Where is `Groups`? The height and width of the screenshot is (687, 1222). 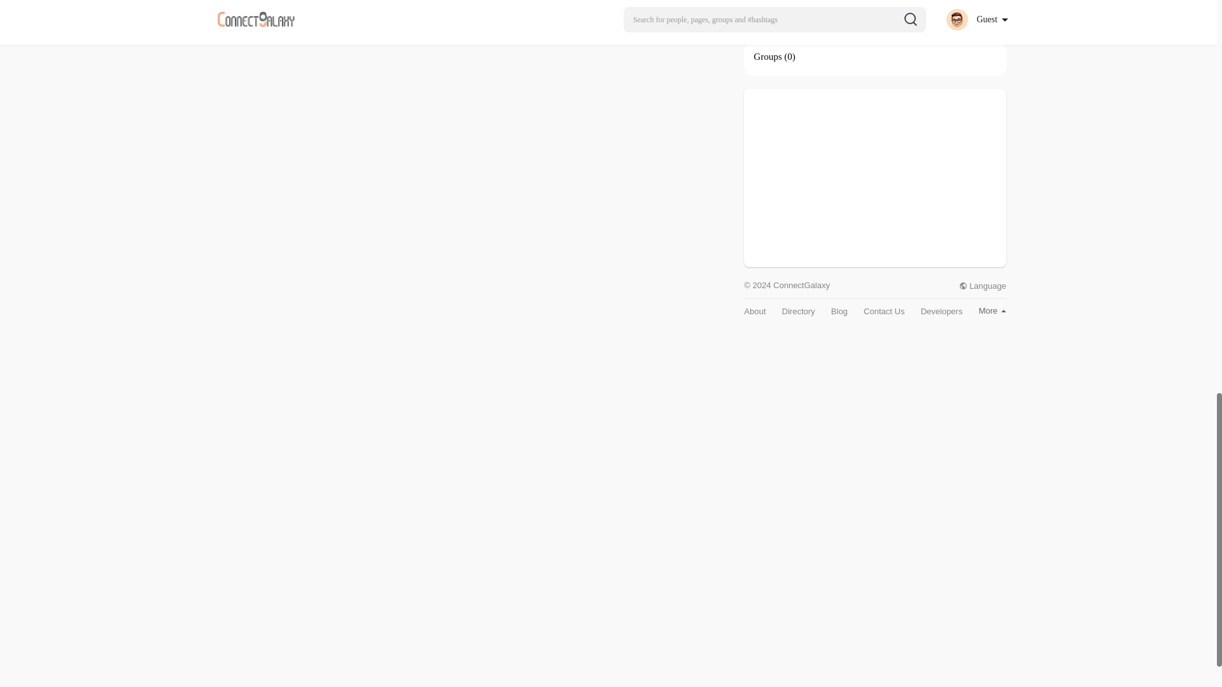
Groups is located at coordinates (768, 57).